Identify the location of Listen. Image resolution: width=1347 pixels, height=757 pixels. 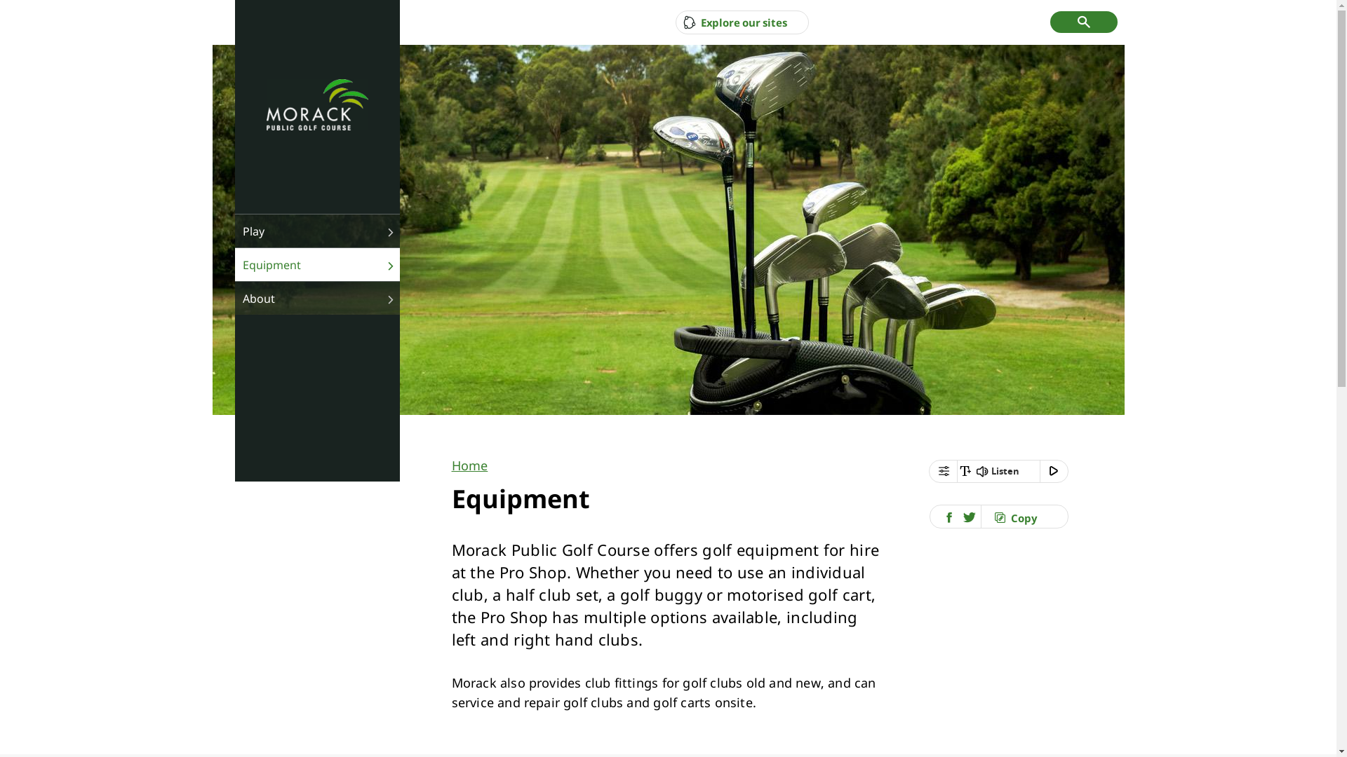
(999, 471).